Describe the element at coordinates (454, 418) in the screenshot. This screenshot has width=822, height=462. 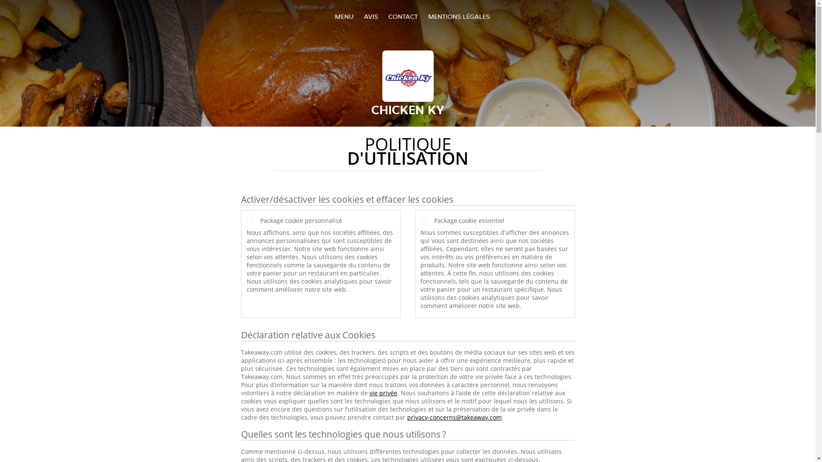
I see `privacy-concerns@takeaway.com` at that location.